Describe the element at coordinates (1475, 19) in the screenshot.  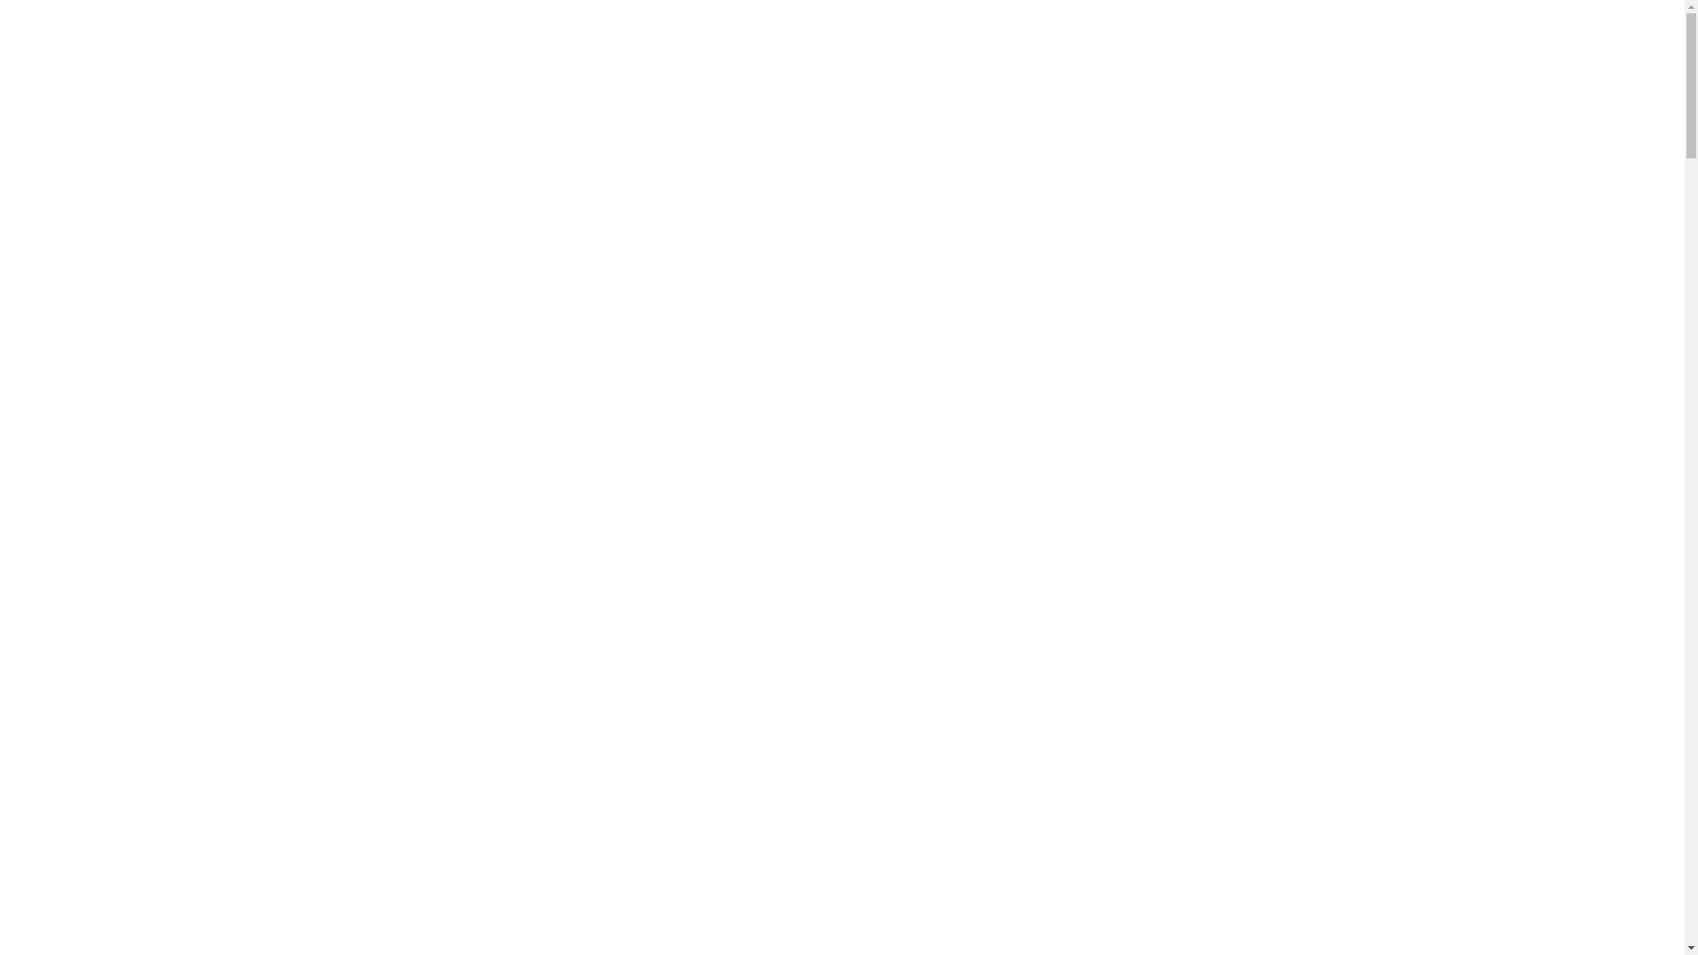
I see `Se connecter` at that location.